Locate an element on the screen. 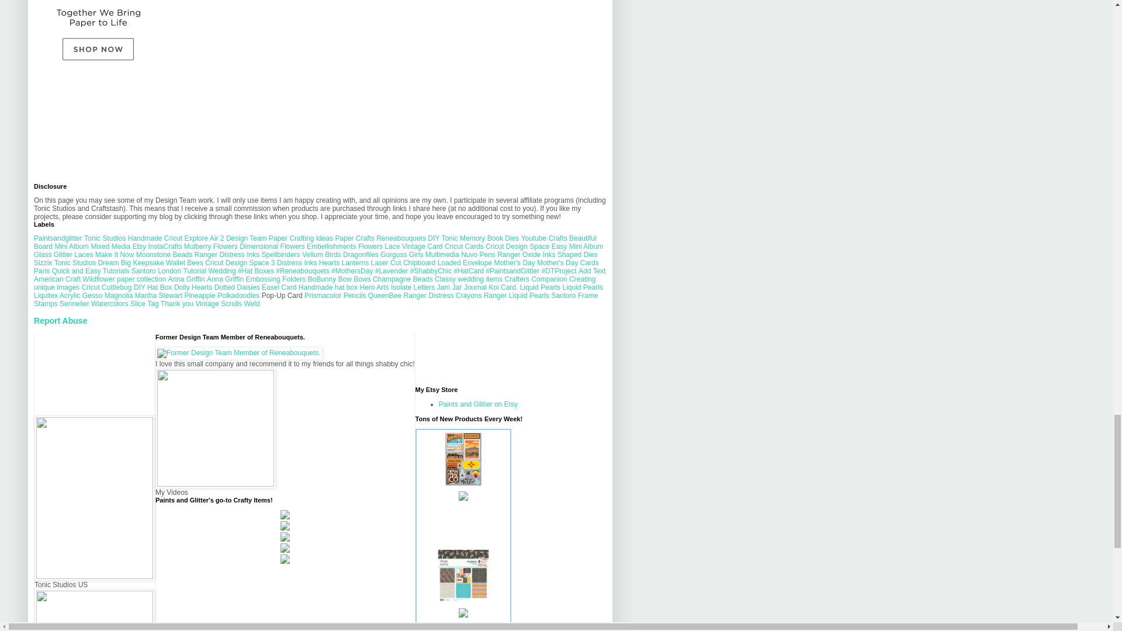 The image size is (1122, 631). Mini Album is located at coordinates (71, 246).